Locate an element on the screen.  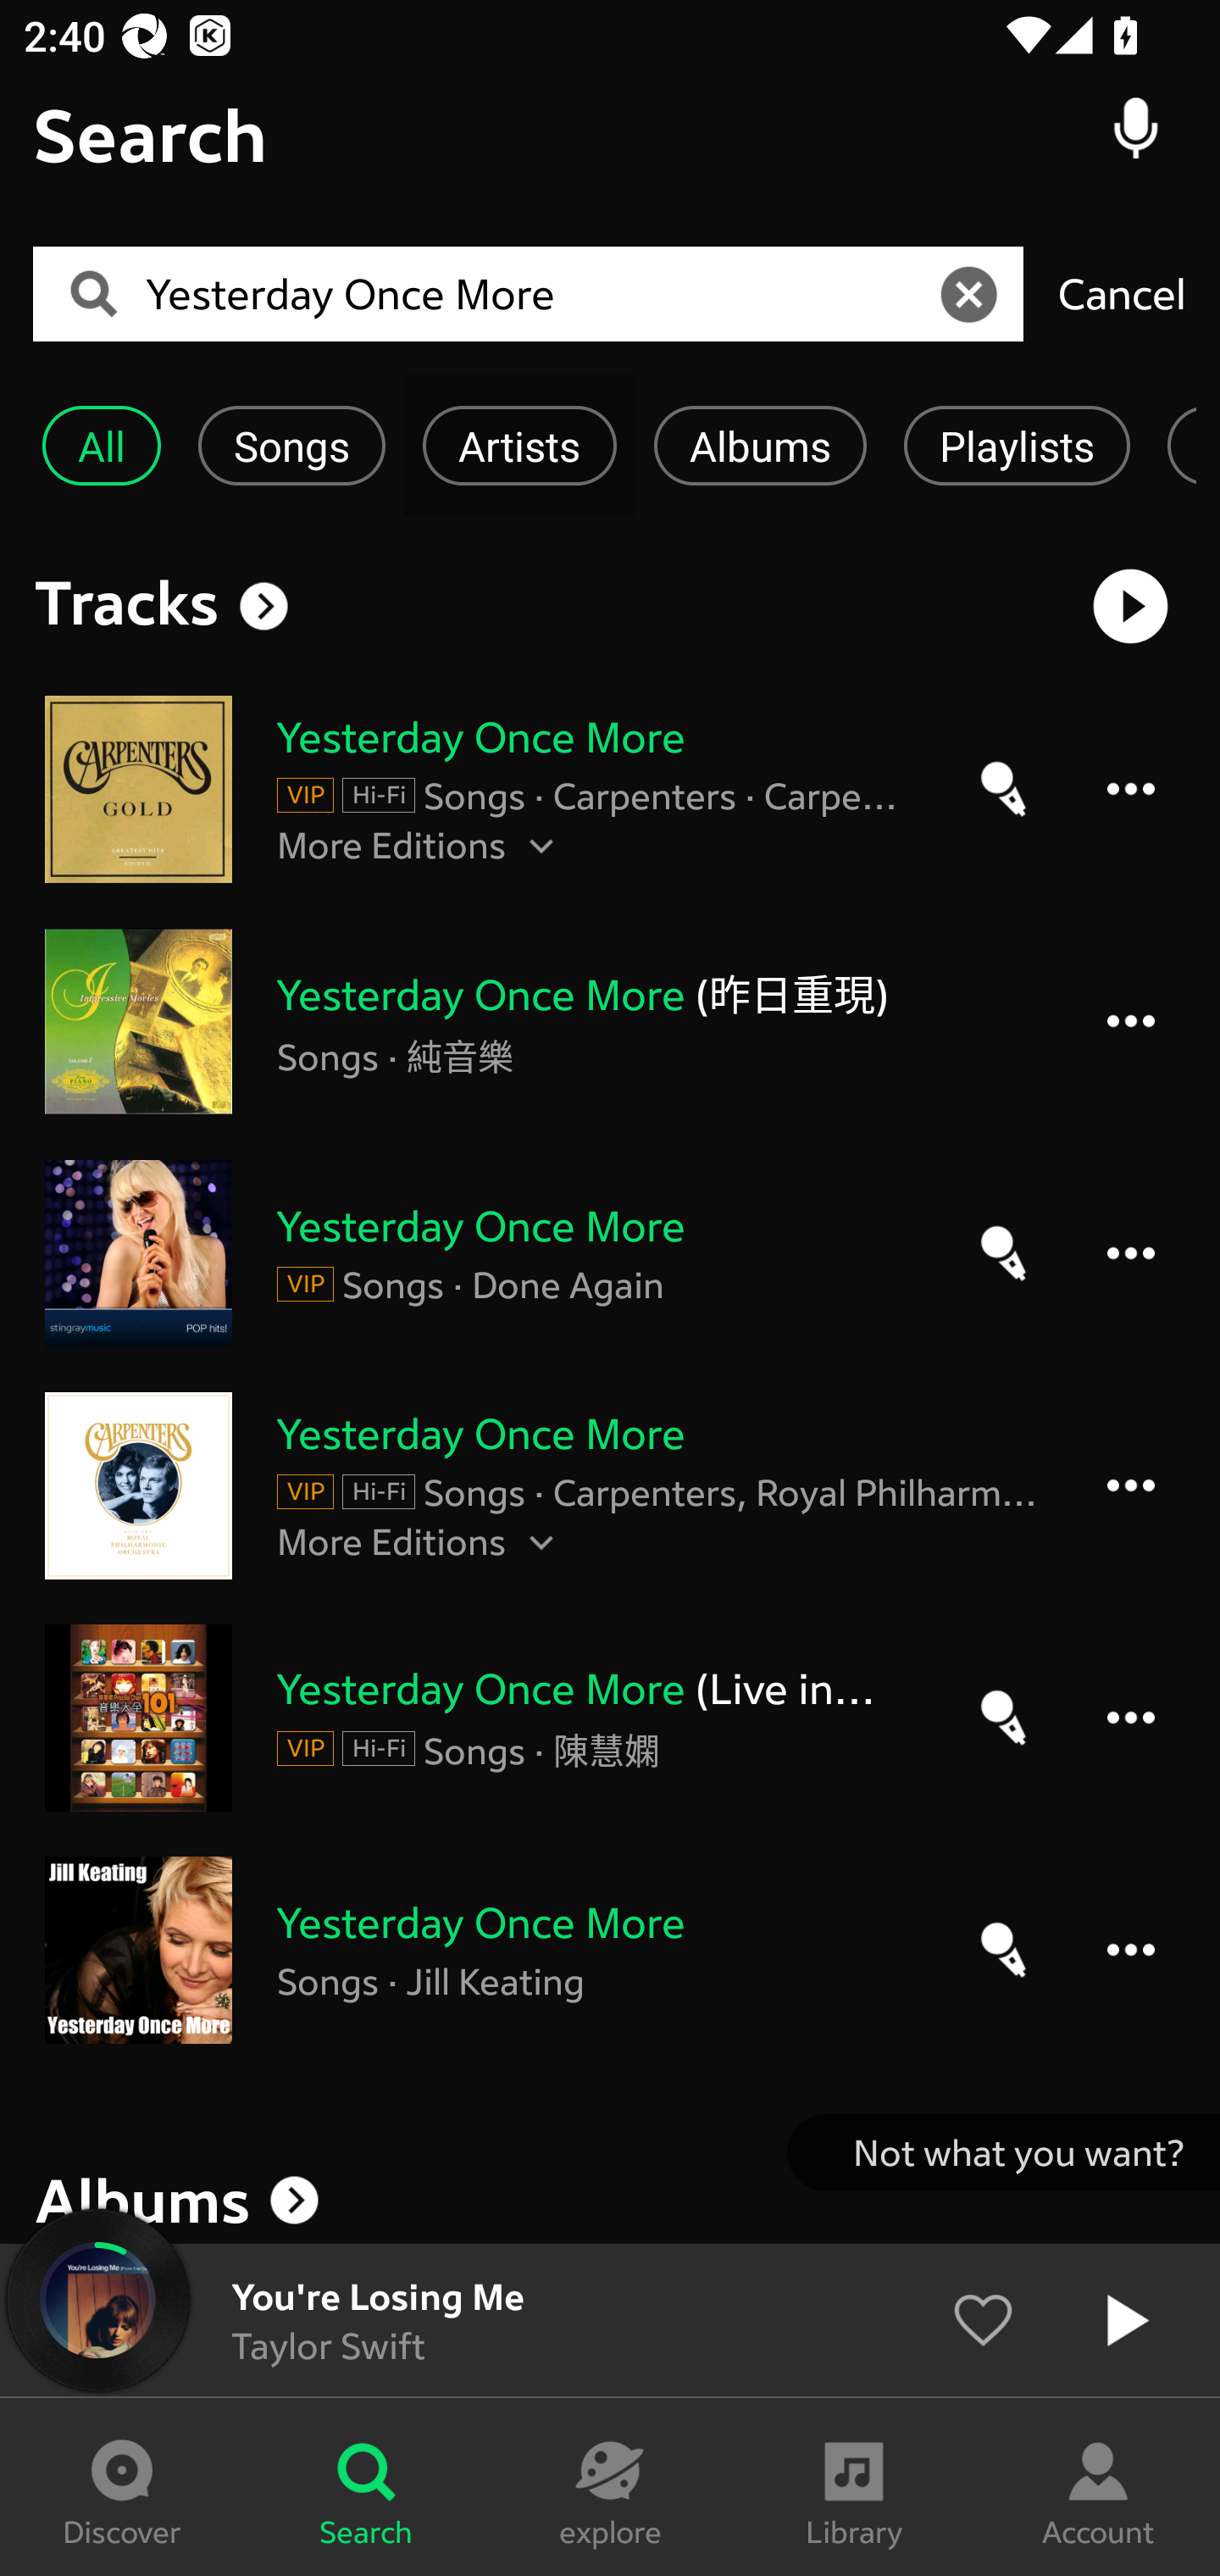
Artists is located at coordinates (519, 446).